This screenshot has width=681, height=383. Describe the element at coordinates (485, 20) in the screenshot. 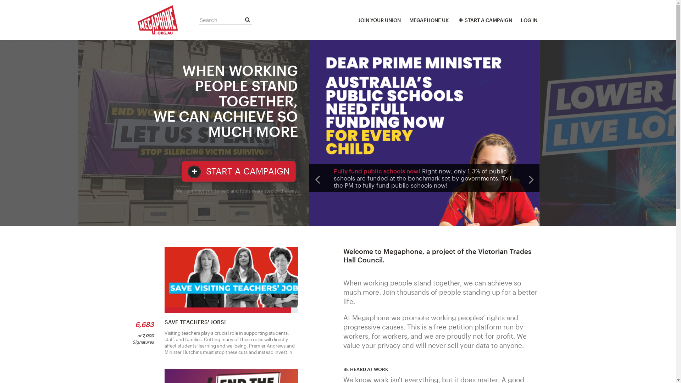

I see `START A CAMPAIGN` at that location.